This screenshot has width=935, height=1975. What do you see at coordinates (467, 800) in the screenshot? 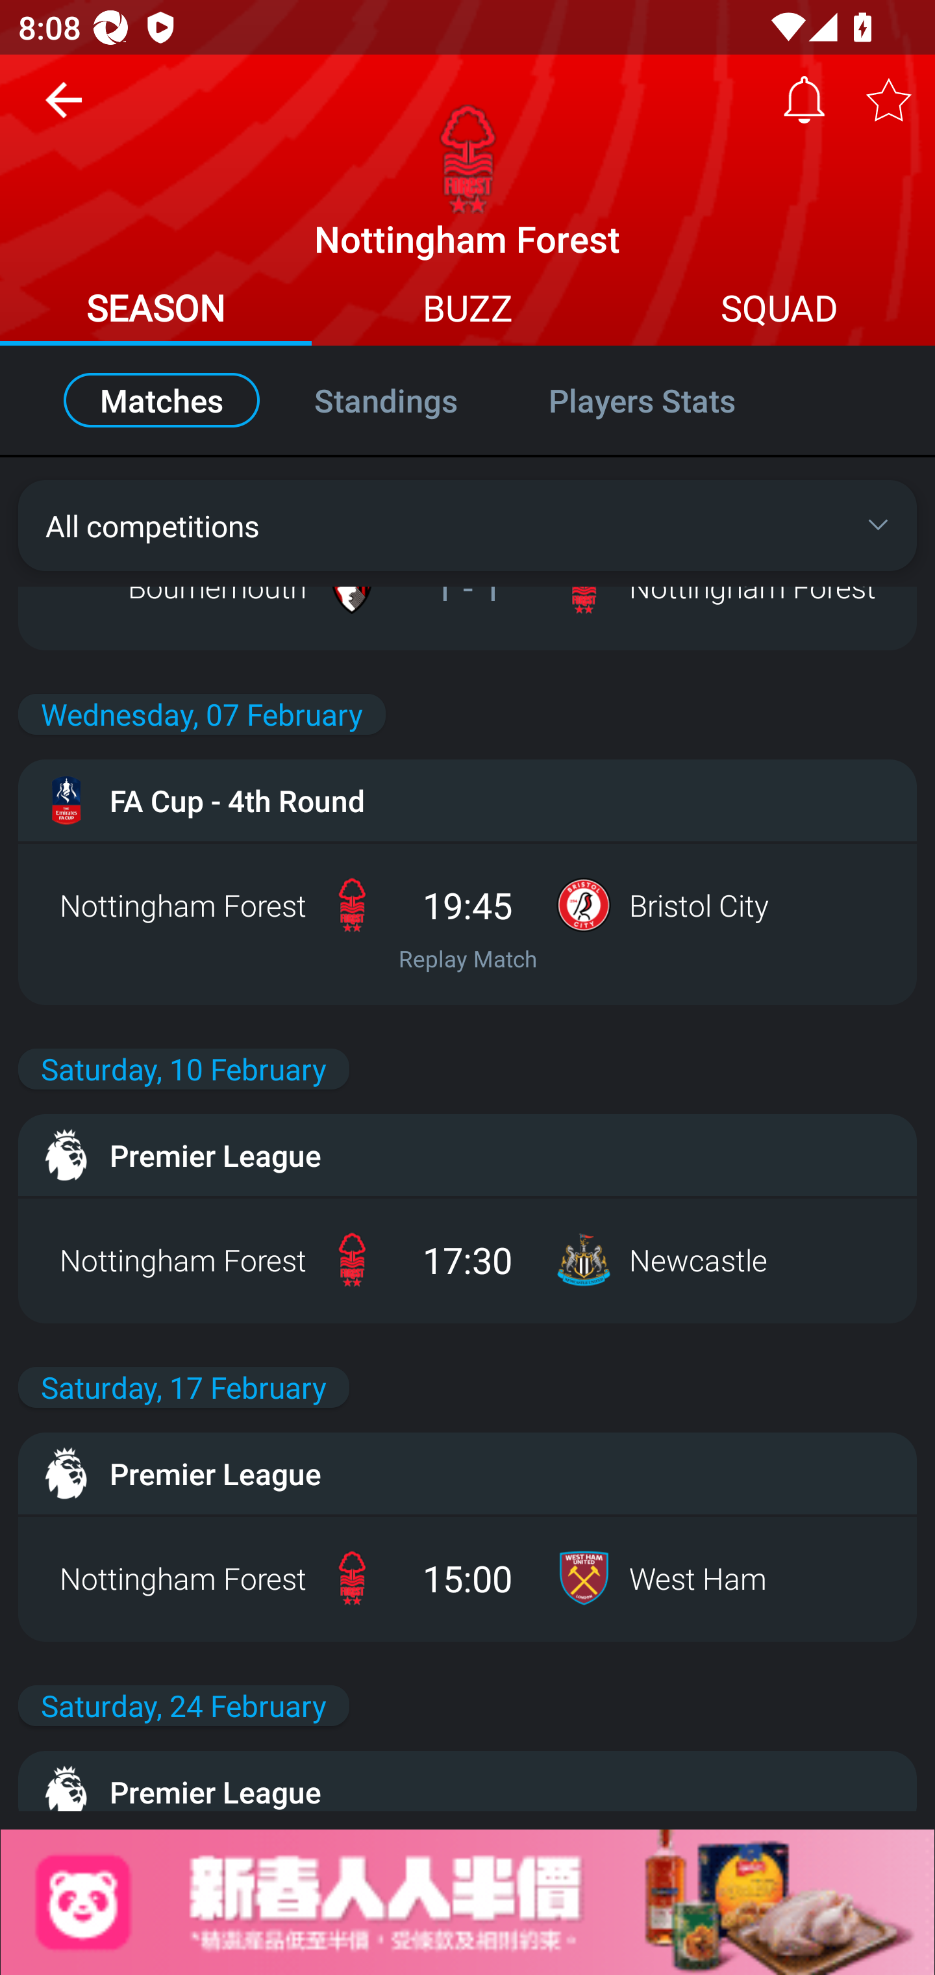
I see `FA Cup - 4th Round` at bounding box center [467, 800].